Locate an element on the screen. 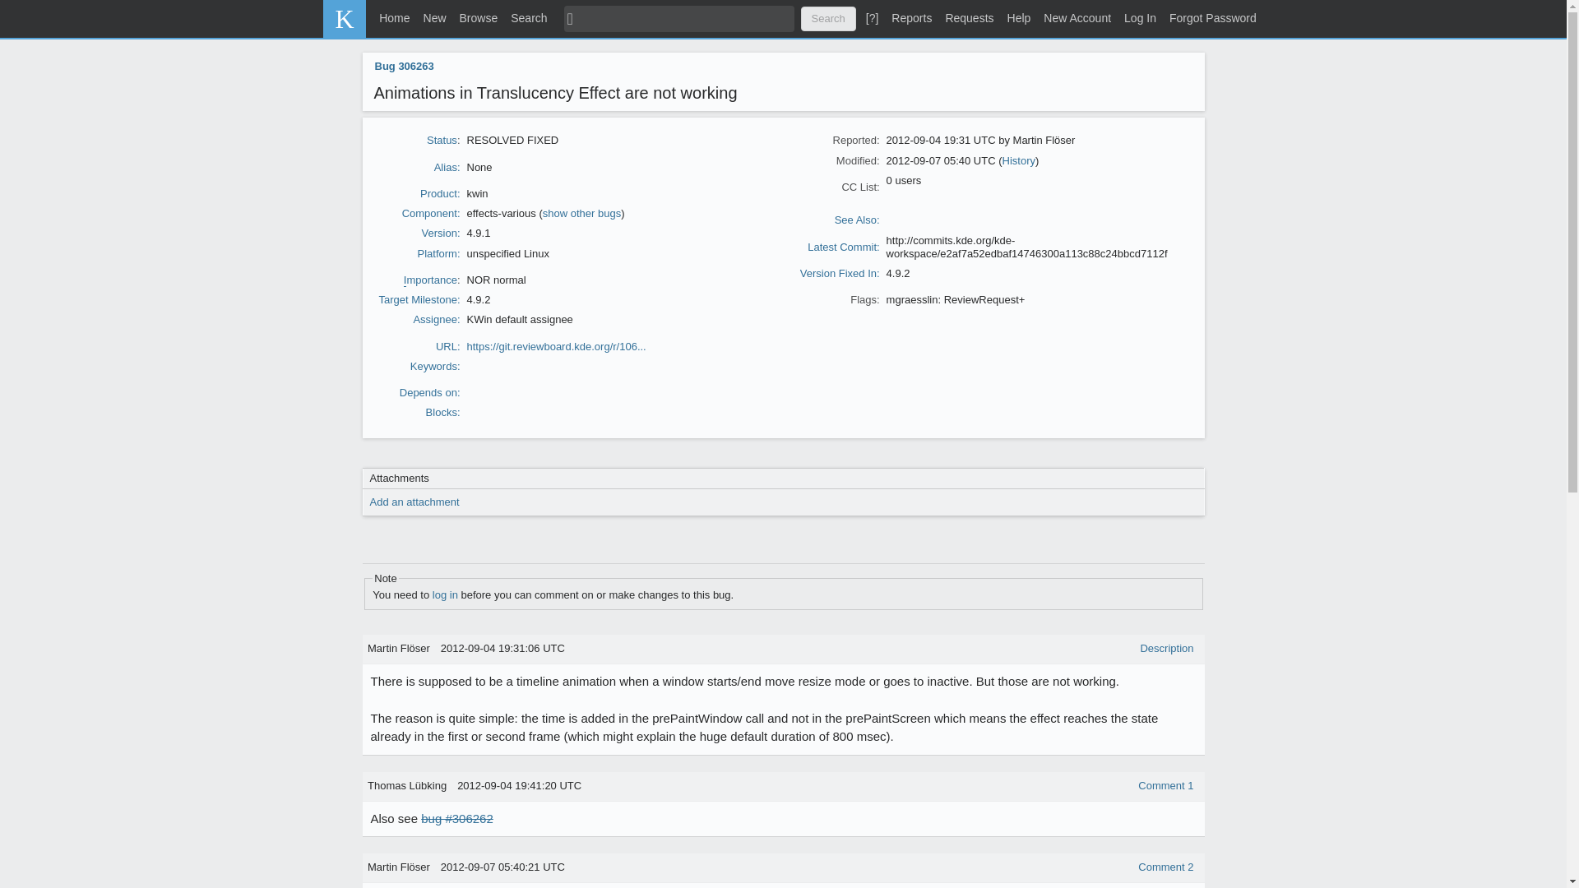 The width and height of the screenshot is (1579, 888). Version: is located at coordinates (441, 233).